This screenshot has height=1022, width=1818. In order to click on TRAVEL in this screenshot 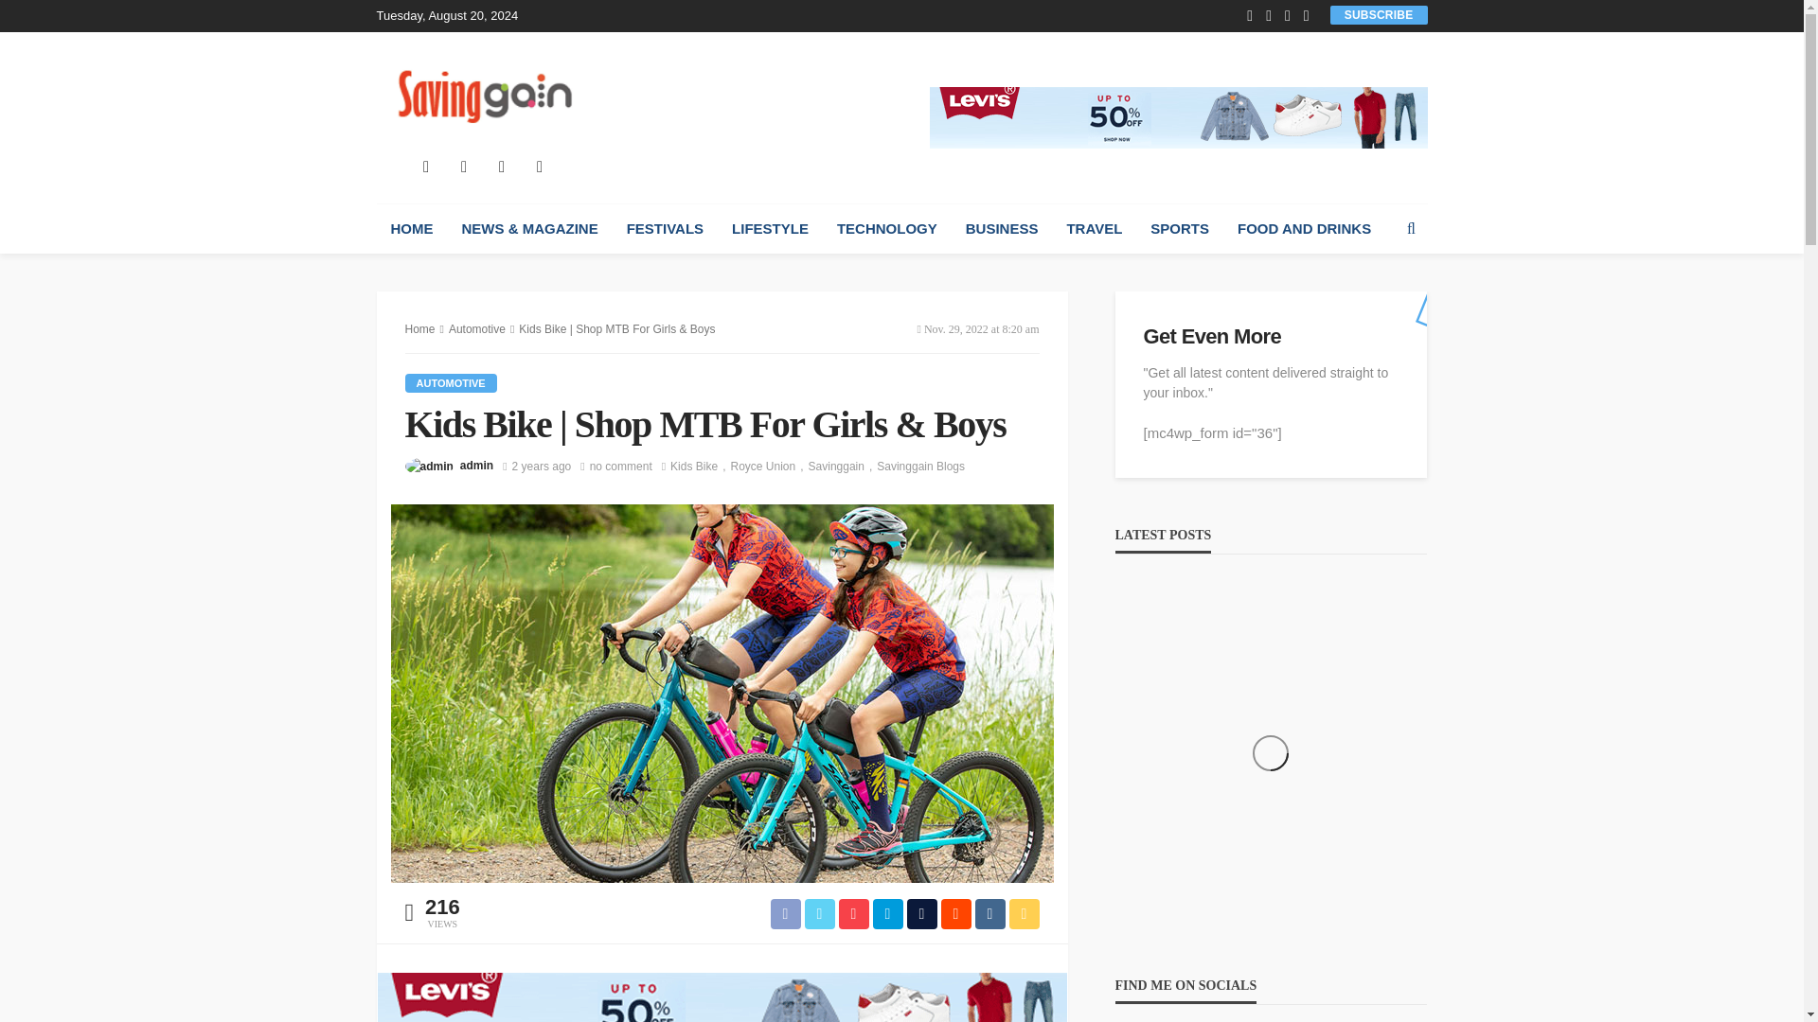, I will do `click(1095, 229)`.